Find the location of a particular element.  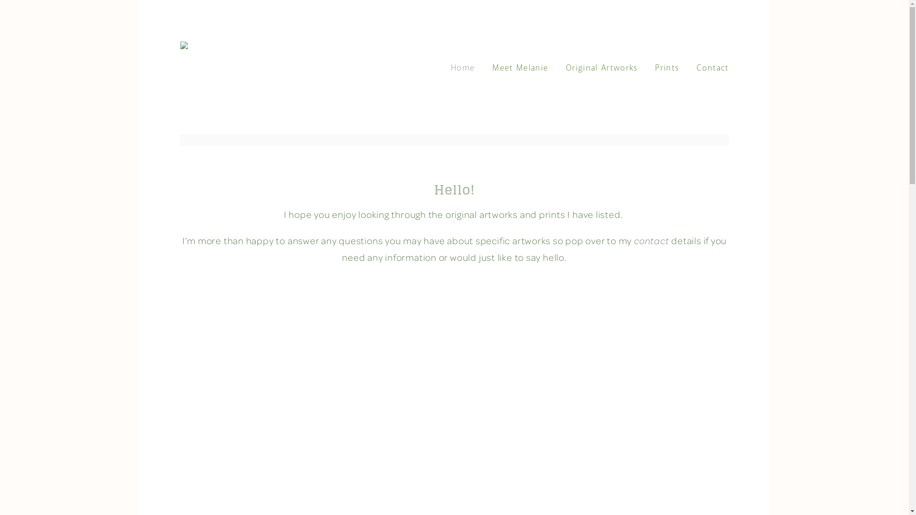

Meet Melanie is located at coordinates (520, 69).